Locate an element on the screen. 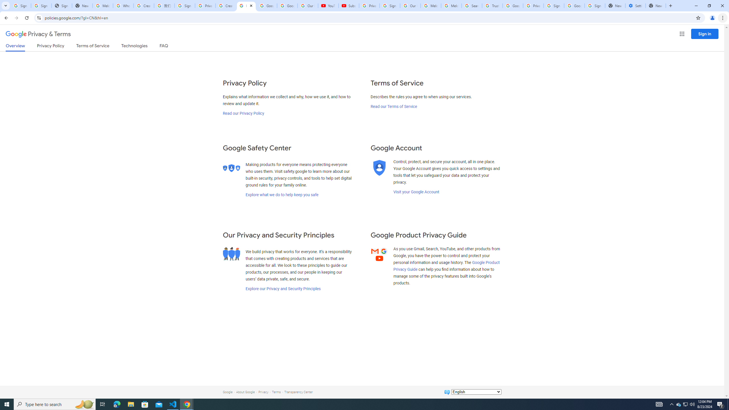  Sign In - USA TODAY is located at coordinates (62, 6).